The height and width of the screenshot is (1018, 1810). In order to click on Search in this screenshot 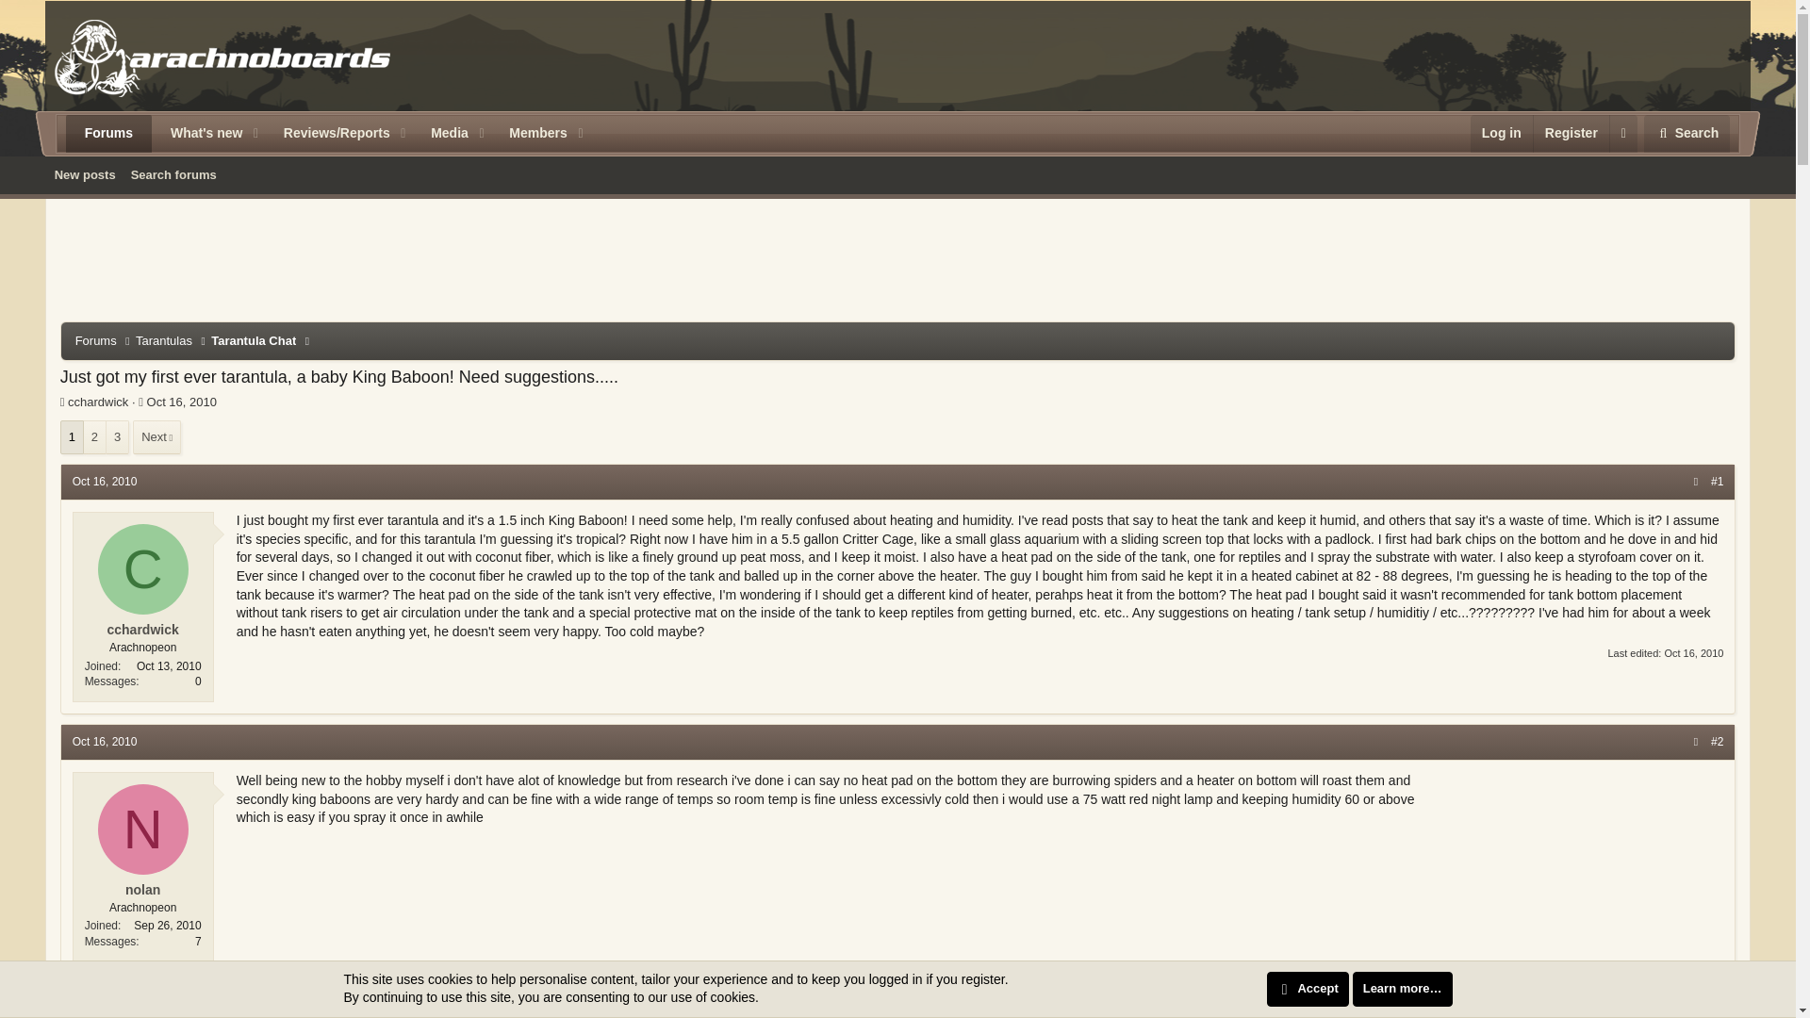, I will do `click(1687, 134)`.